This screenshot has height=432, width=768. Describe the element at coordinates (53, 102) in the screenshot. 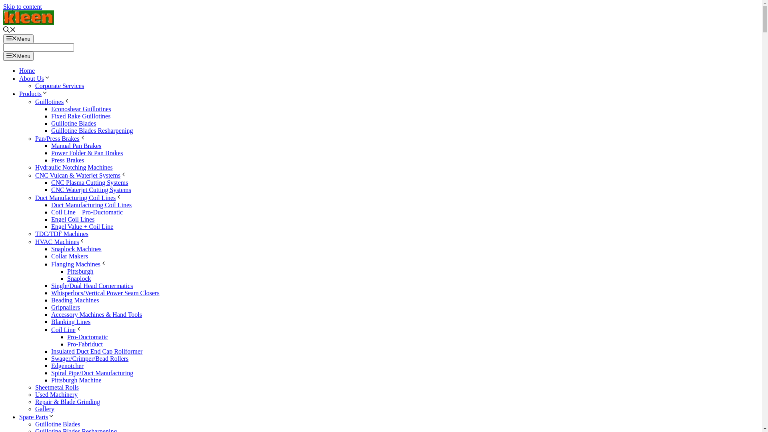

I see `Guillotines` at that location.